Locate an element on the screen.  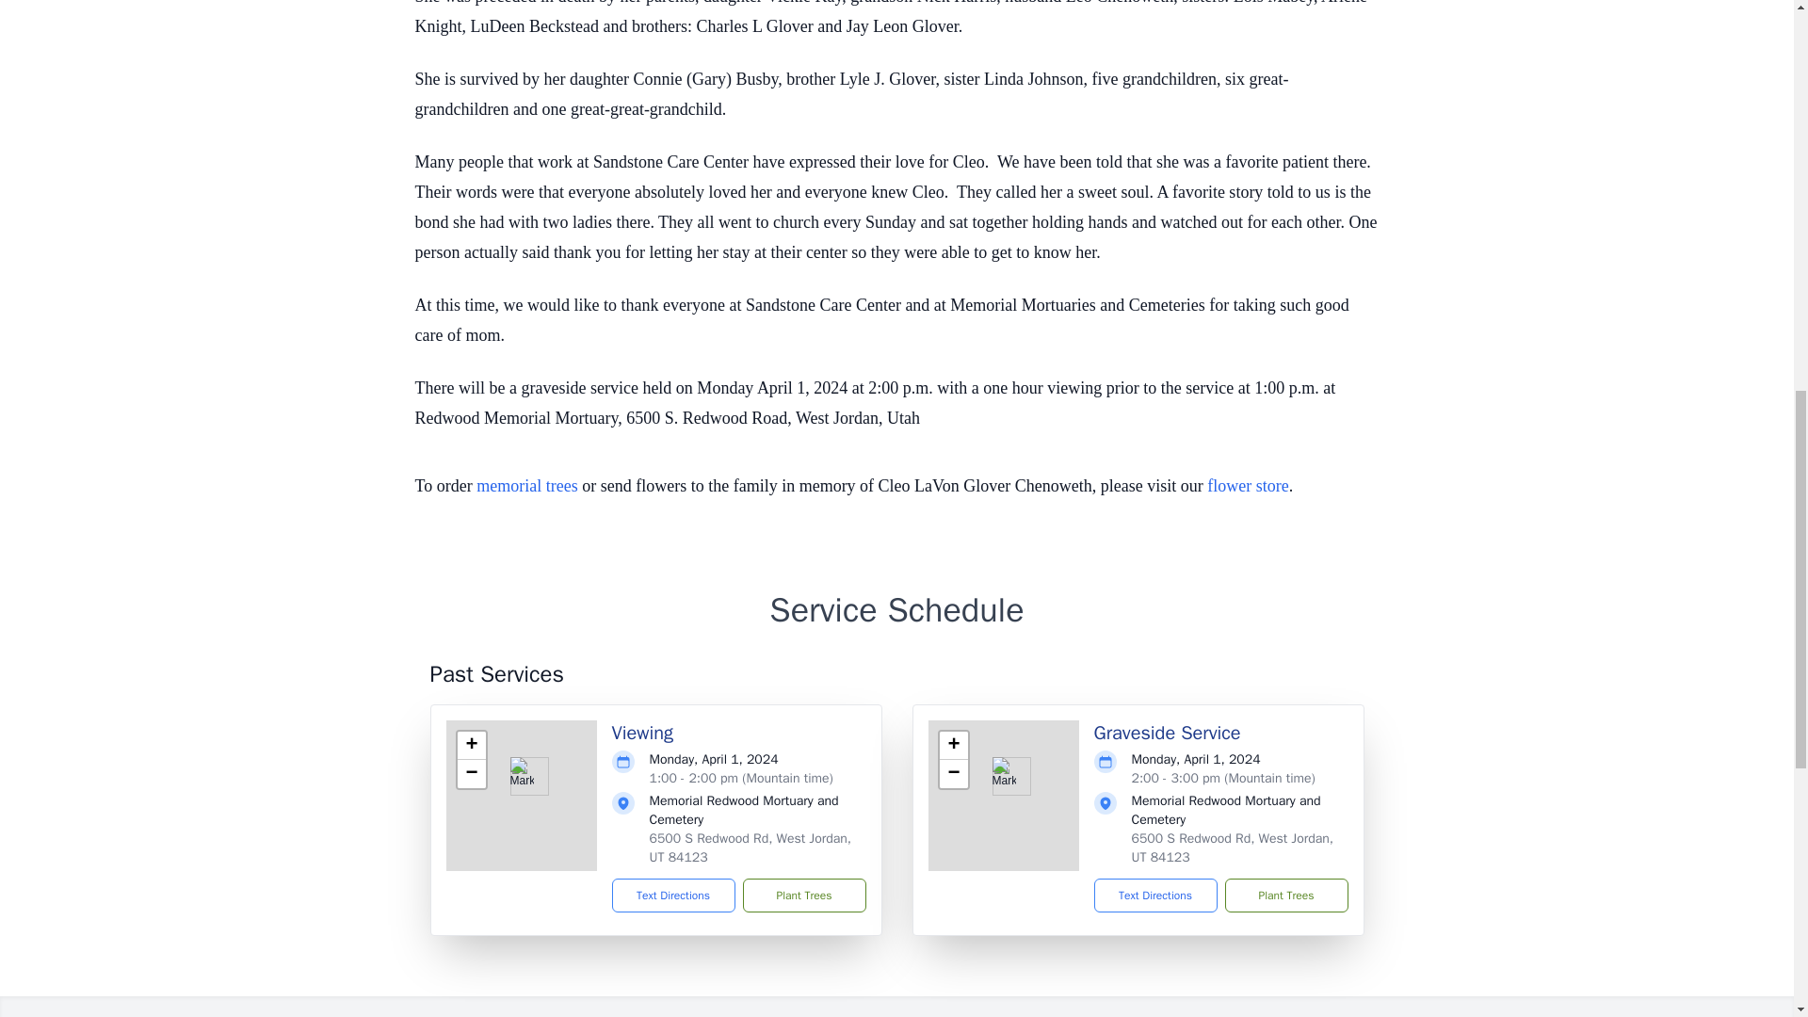
Zoom out is located at coordinates (953, 774).